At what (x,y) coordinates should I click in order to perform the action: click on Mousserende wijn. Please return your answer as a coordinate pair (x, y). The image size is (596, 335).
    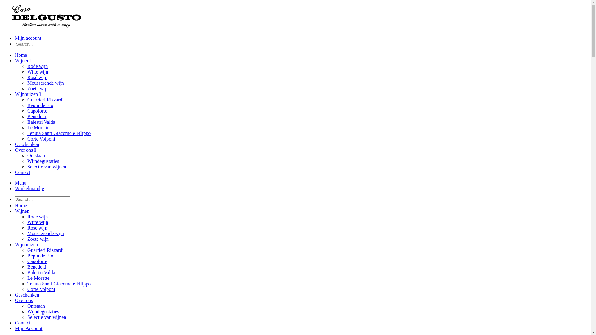
    Looking at the image, I should click on (46, 233).